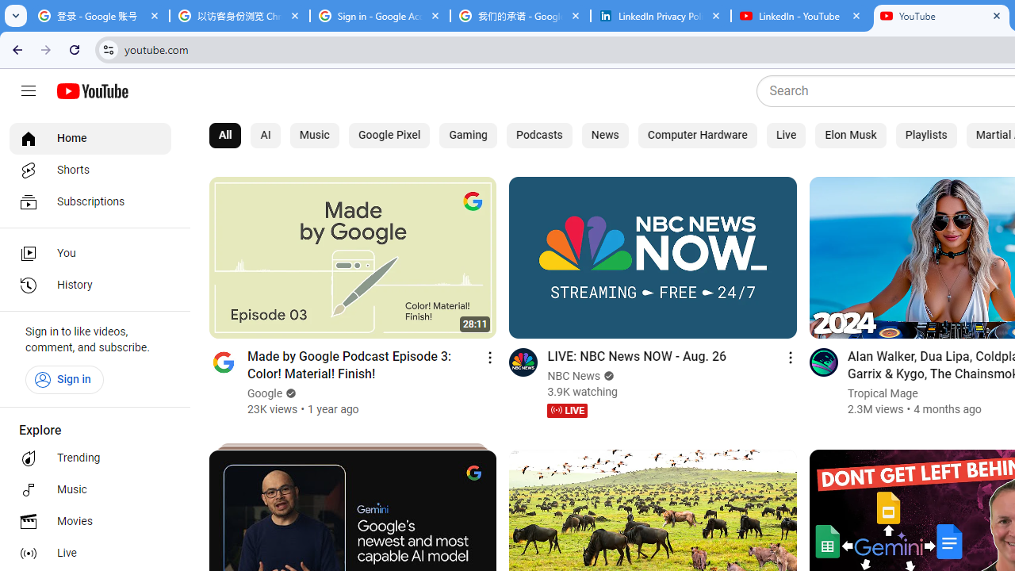 The height and width of the screenshot is (571, 1015). Describe the element at coordinates (801, 16) in the screenshot. I see `LinkedIn - YouTube` at that location.